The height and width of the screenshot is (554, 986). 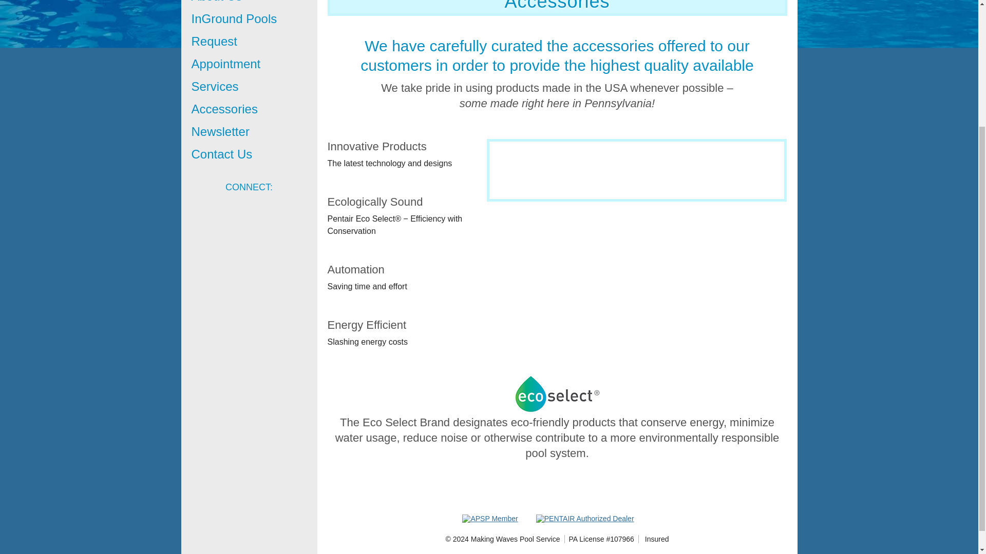 I want to click on InGround Pools, so click(x=249, y=19).